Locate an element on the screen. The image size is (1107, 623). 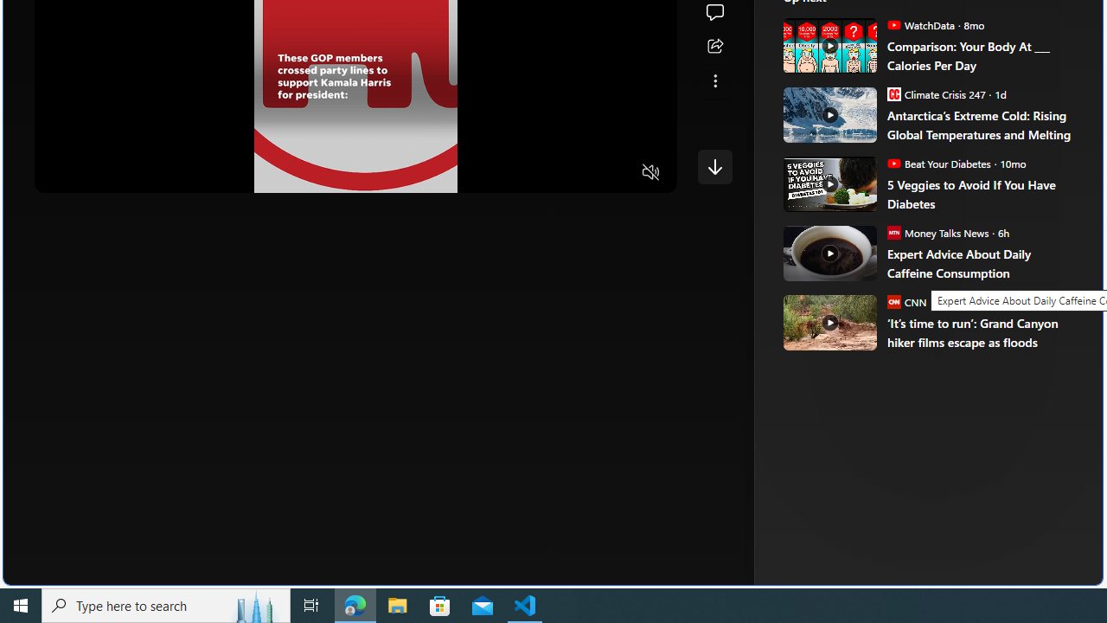
Quality Settings is located at coordinates (548, 173).